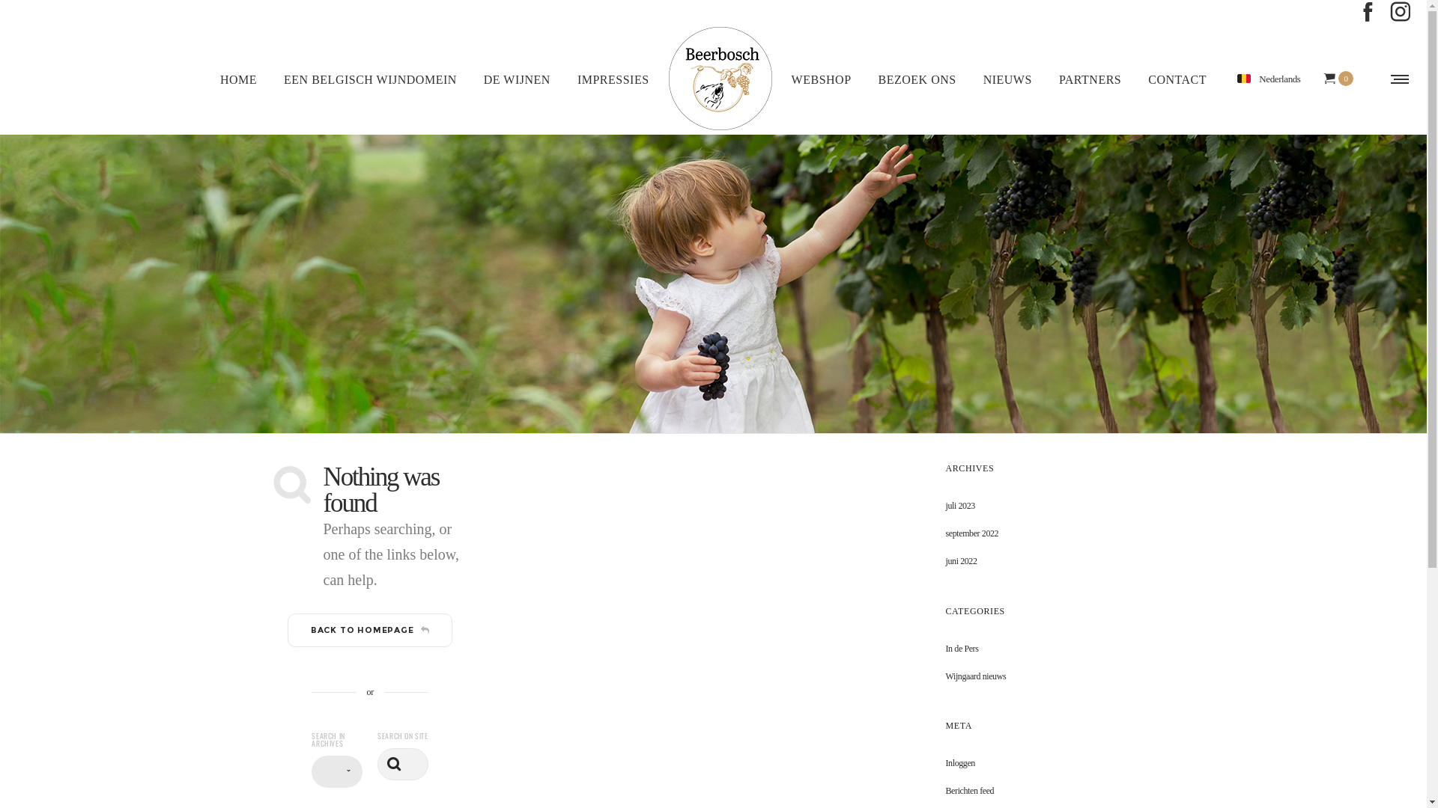 The image size is (1438, 808). I want to click on september 2022, so click(972, 533).